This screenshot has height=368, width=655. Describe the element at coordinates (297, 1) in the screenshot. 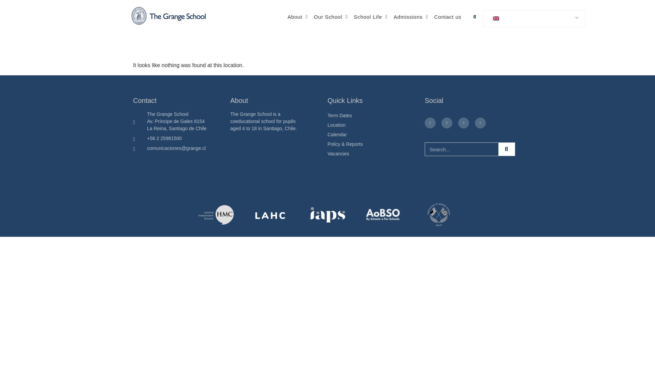

I see `About` at that location.